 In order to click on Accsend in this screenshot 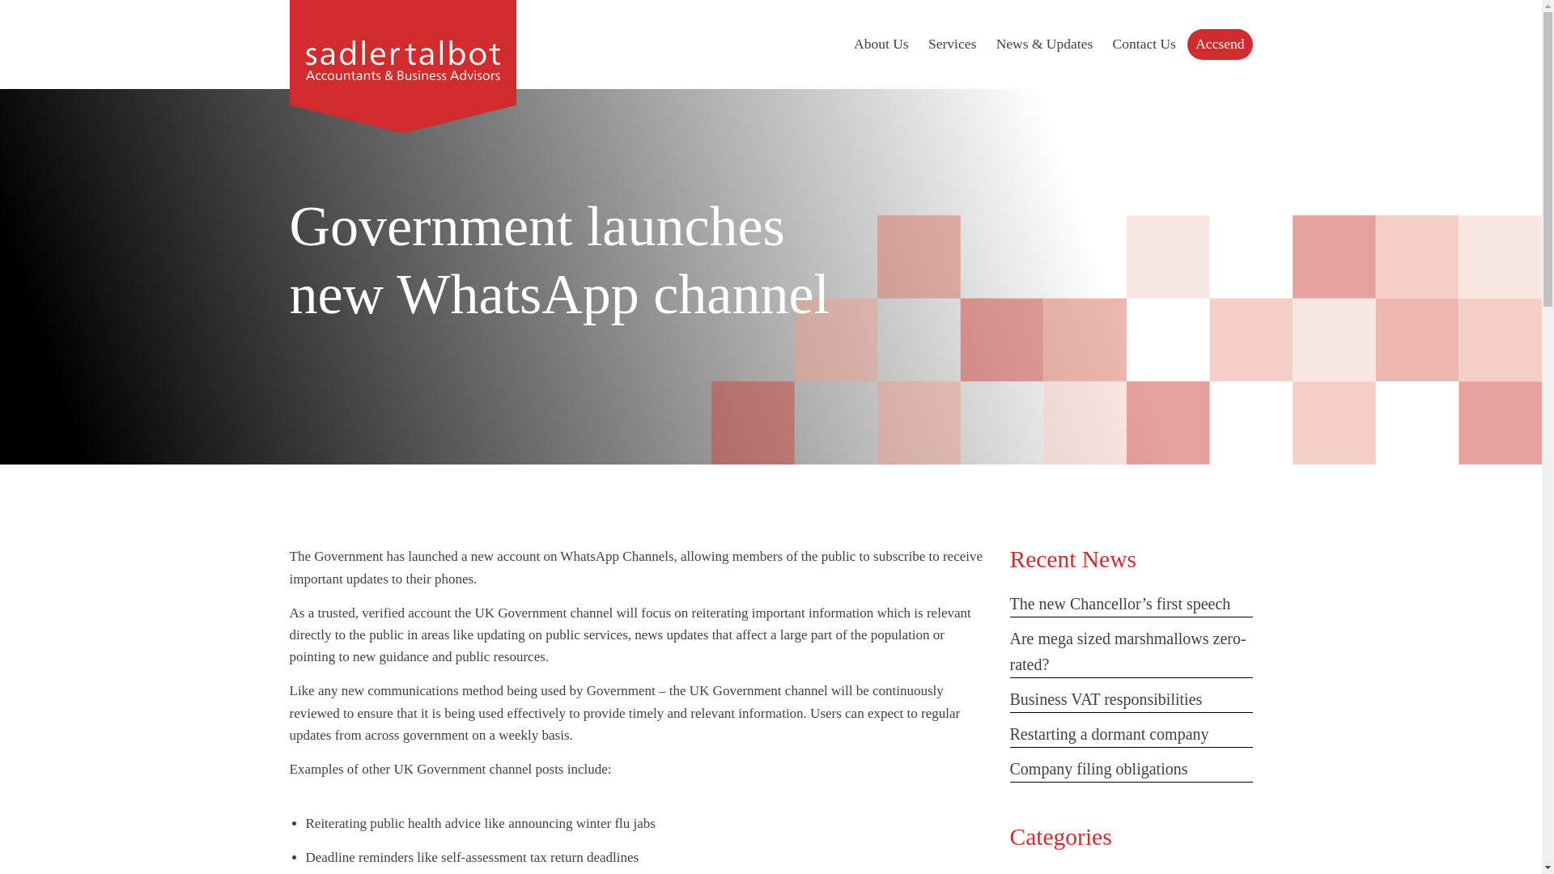, I will do `click(1219, 44)`.